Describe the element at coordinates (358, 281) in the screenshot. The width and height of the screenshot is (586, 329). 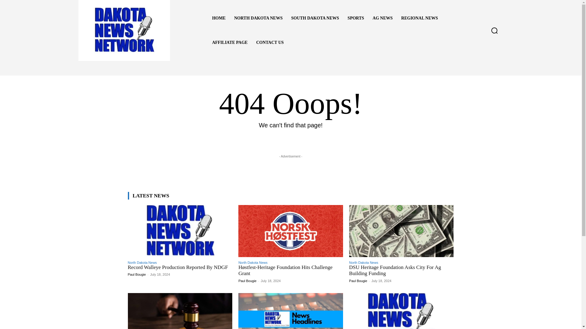
I see `Paul Bougie` at that location.